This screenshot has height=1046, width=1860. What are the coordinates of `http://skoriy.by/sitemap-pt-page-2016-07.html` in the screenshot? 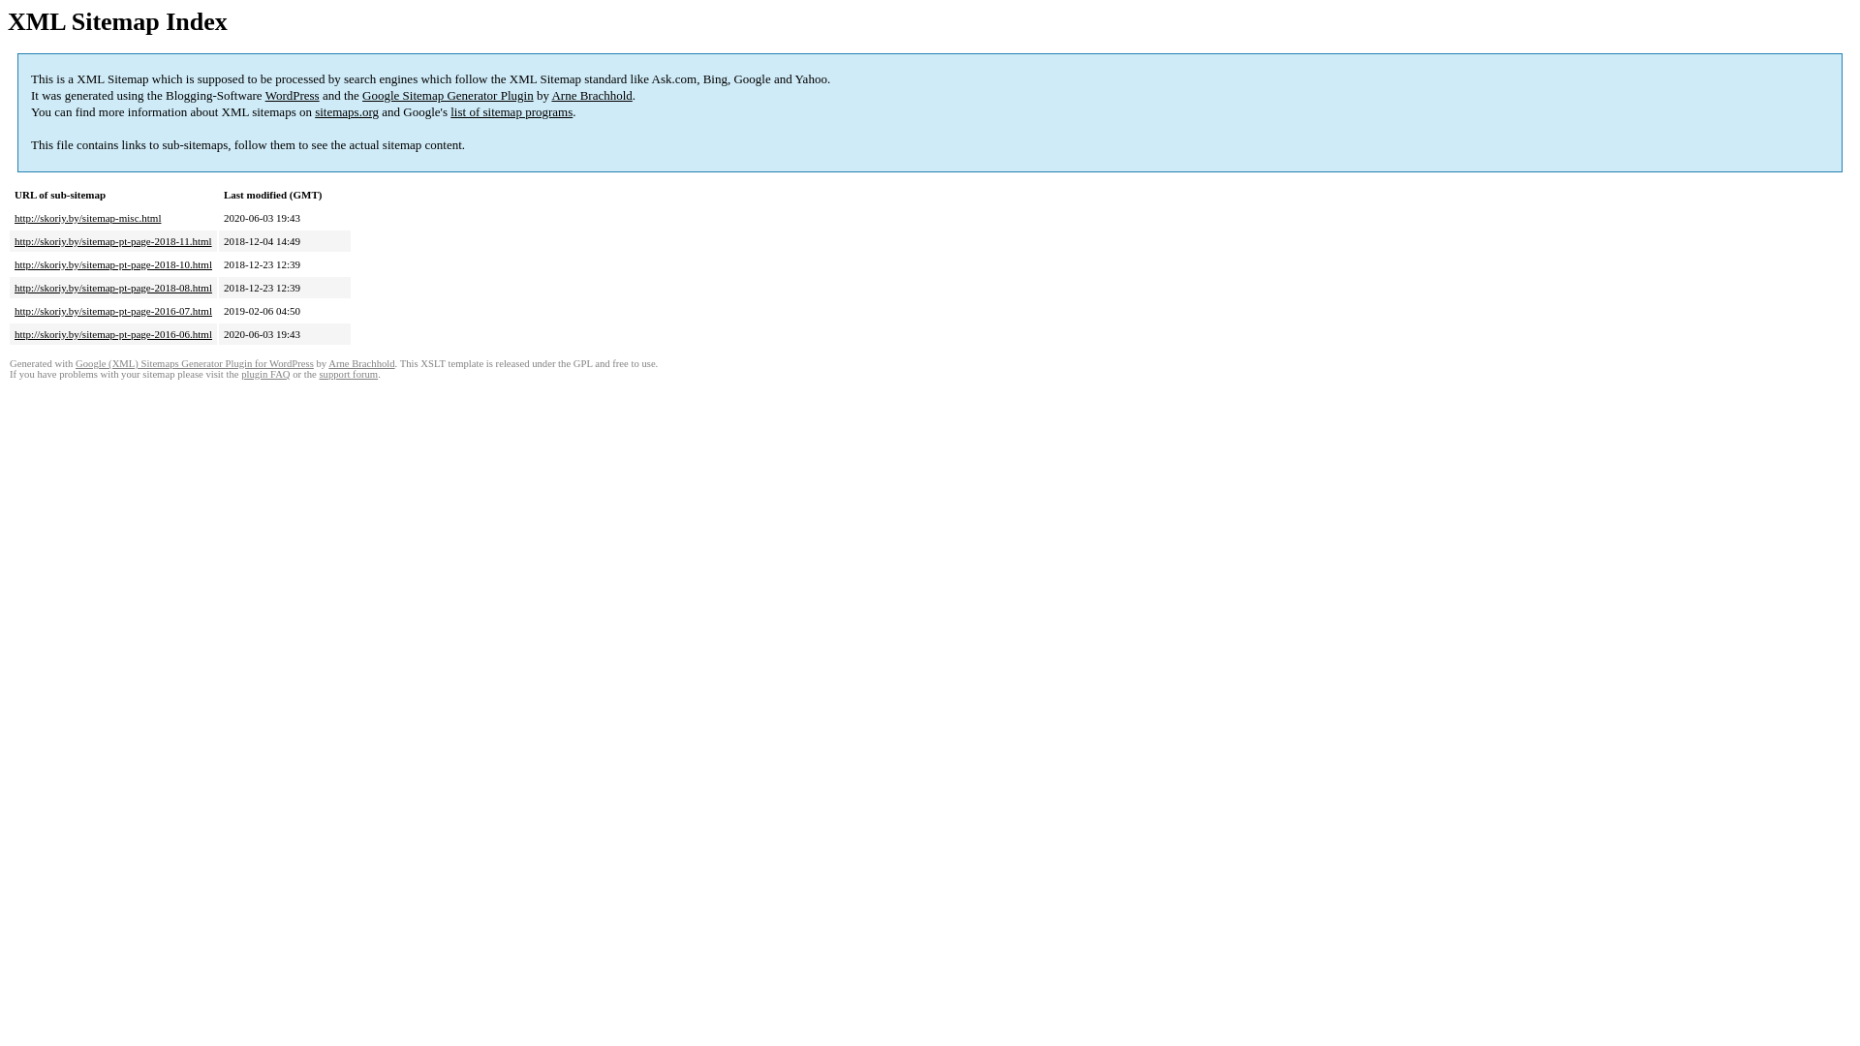 It's located at (113, 311).